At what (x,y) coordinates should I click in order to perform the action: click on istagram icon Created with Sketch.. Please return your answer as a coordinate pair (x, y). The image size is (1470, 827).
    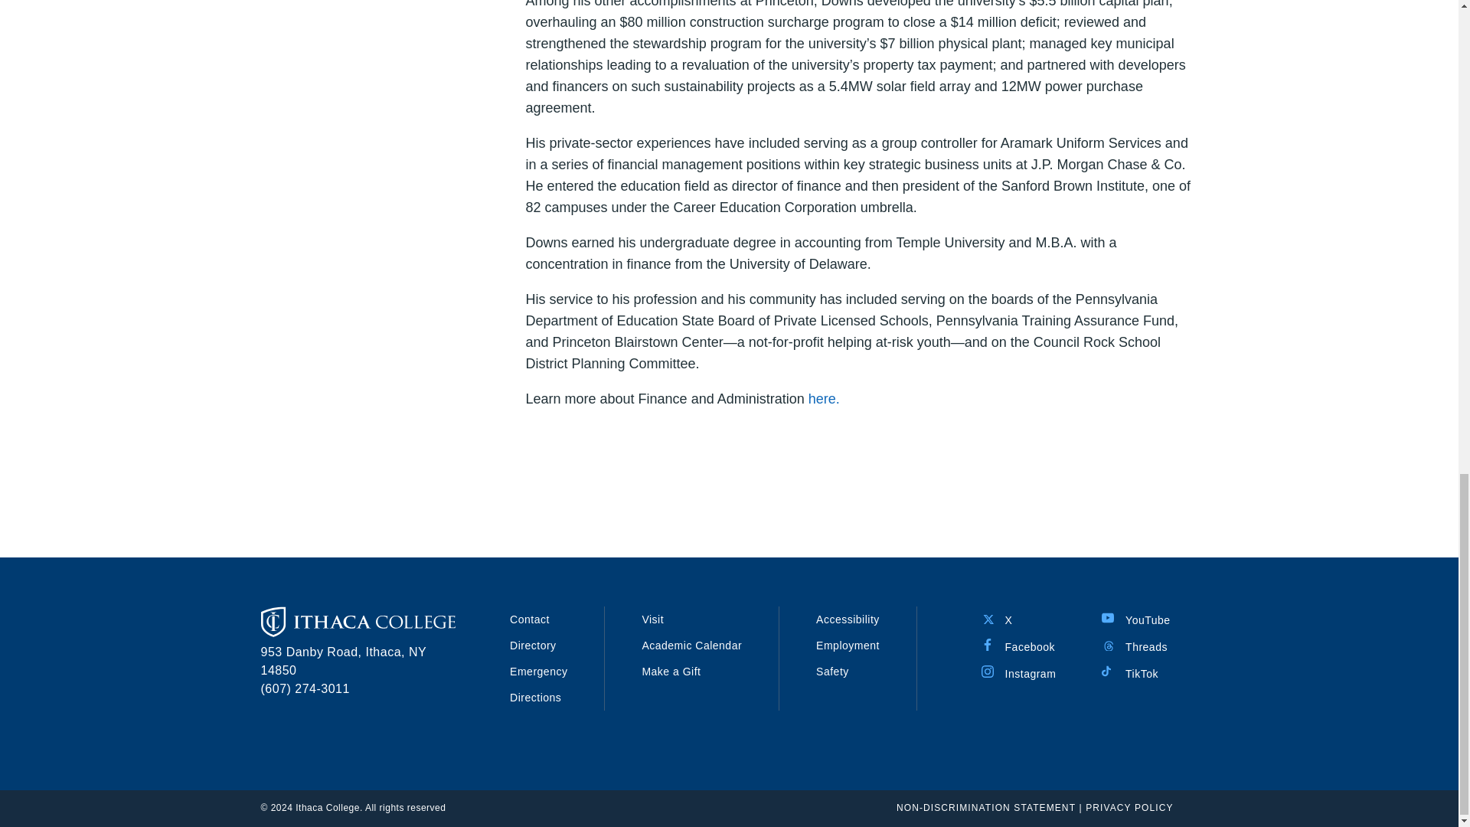
    Looking at the image, I should click on (988, 671).